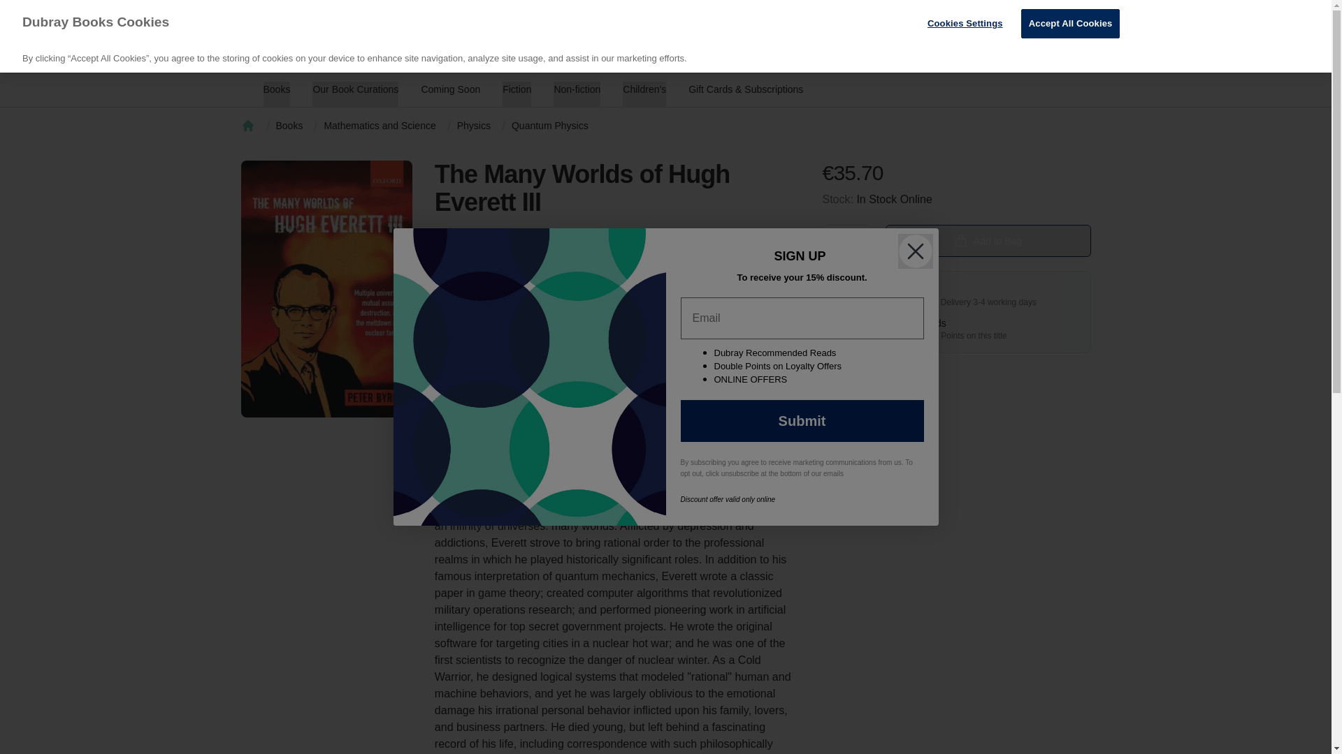 Image resolution: width=1342 pixels, height=754 pixels. Describe the element at coordinates (460, 50) in the screenshot. I see `Help` at that location.